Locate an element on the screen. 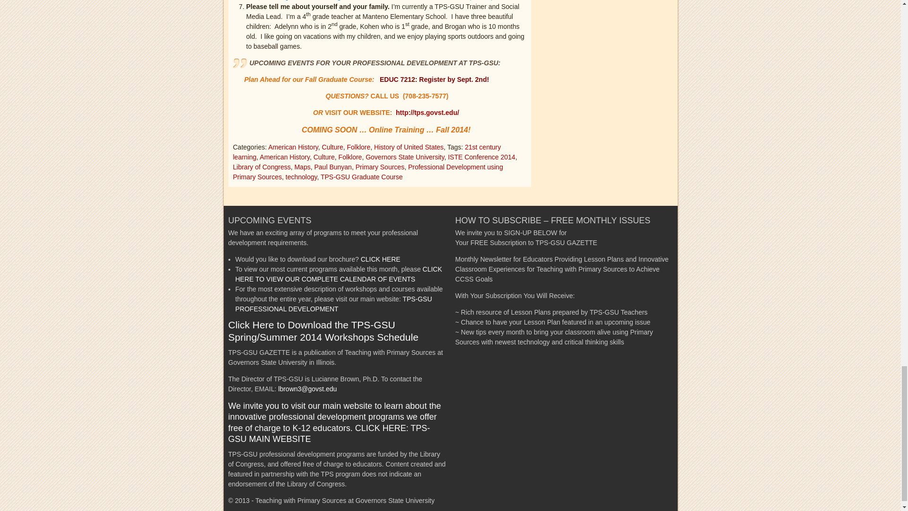  Folklore is located at coordinates (358, 147).